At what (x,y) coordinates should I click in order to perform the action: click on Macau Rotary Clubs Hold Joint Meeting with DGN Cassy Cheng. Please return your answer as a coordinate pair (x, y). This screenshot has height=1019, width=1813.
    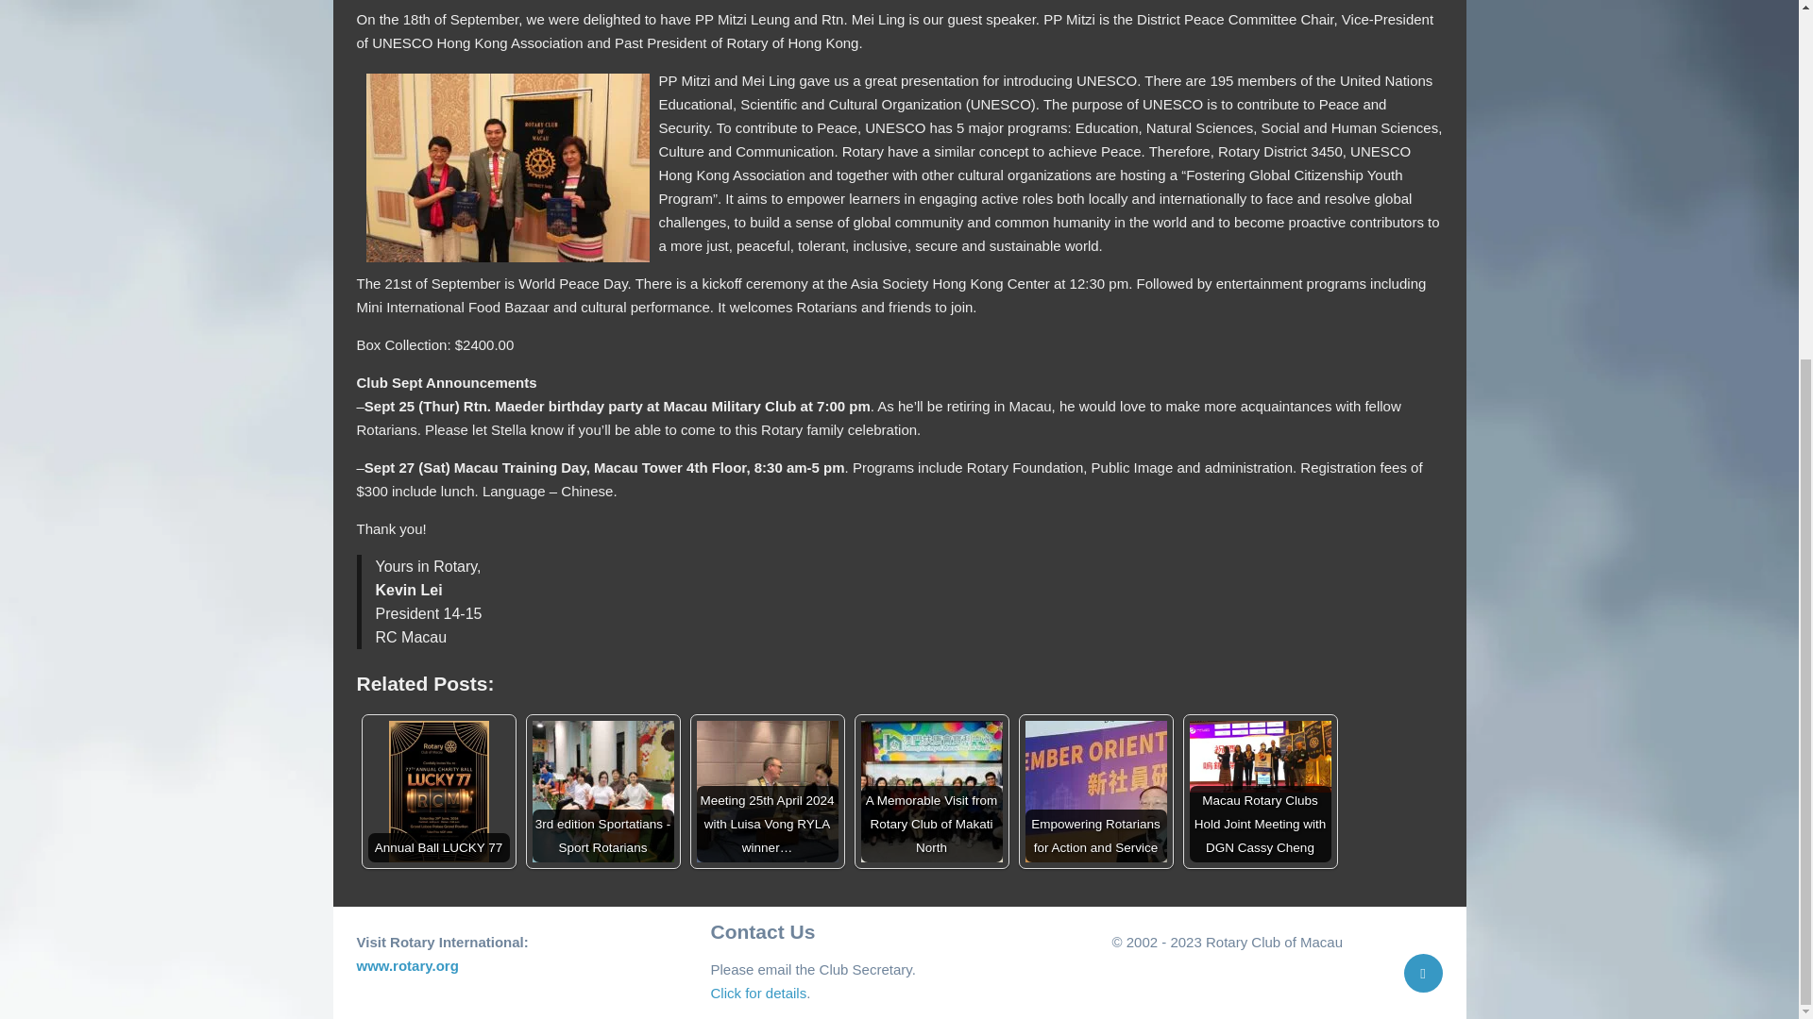
    Looking at the image, I should click on (1260, 757).